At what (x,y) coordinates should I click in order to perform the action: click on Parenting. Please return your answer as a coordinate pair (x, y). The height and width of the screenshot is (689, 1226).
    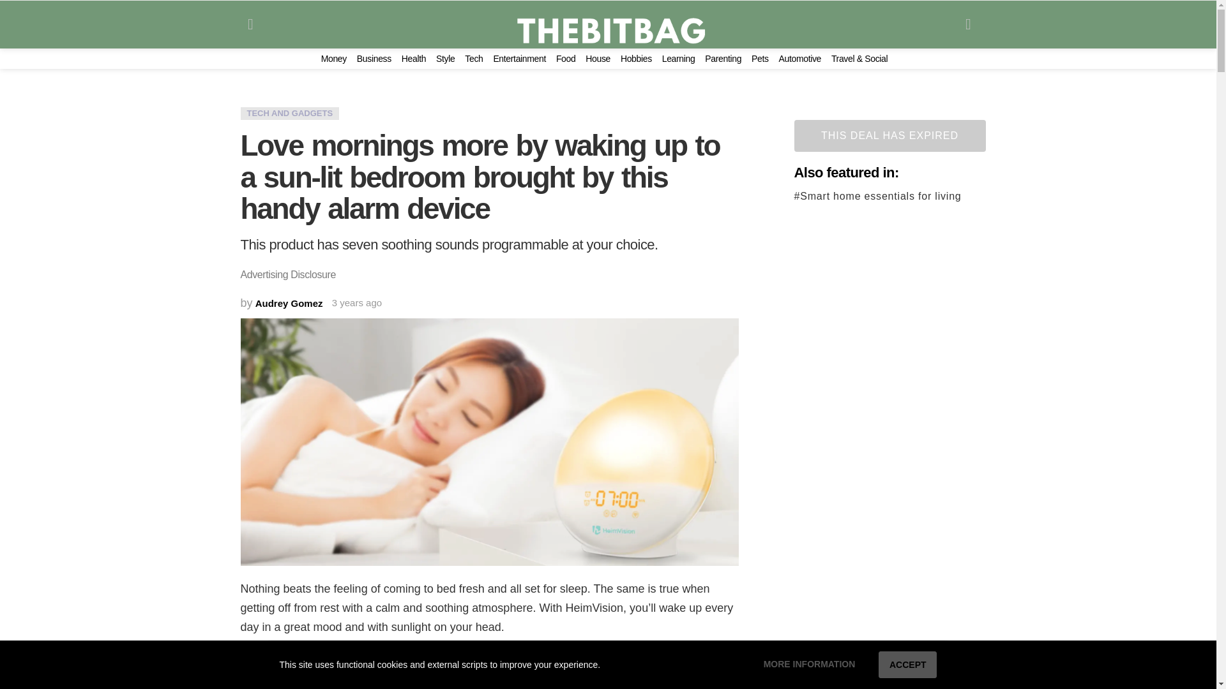
    Looking at the image, I should click on (723, 59).